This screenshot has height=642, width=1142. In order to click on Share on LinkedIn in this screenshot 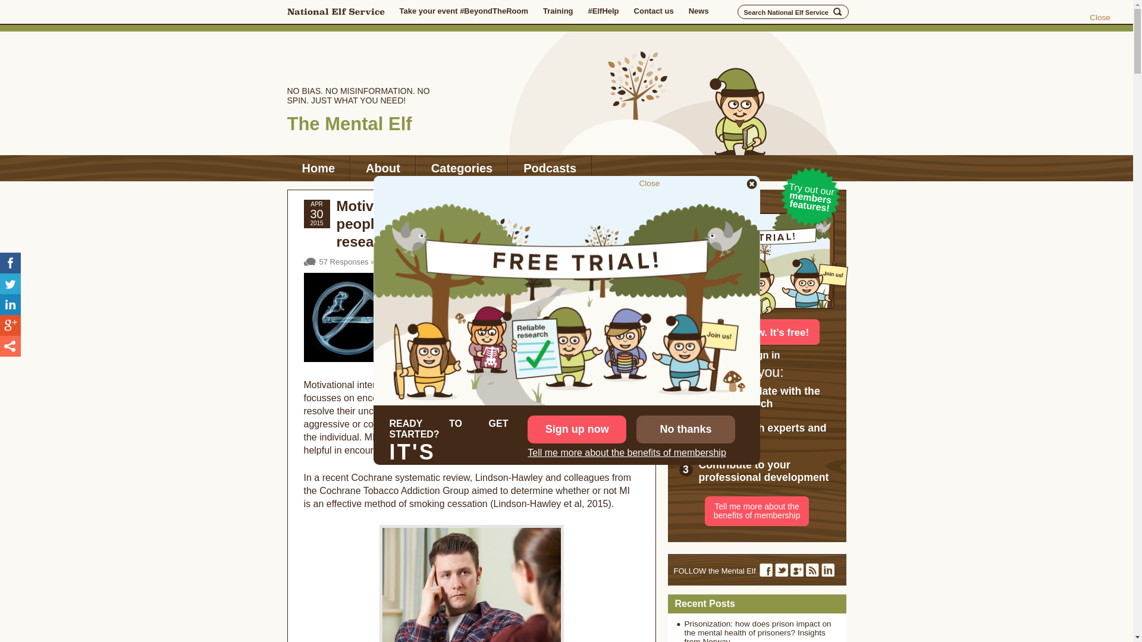, I will do `click(10, 304)`.